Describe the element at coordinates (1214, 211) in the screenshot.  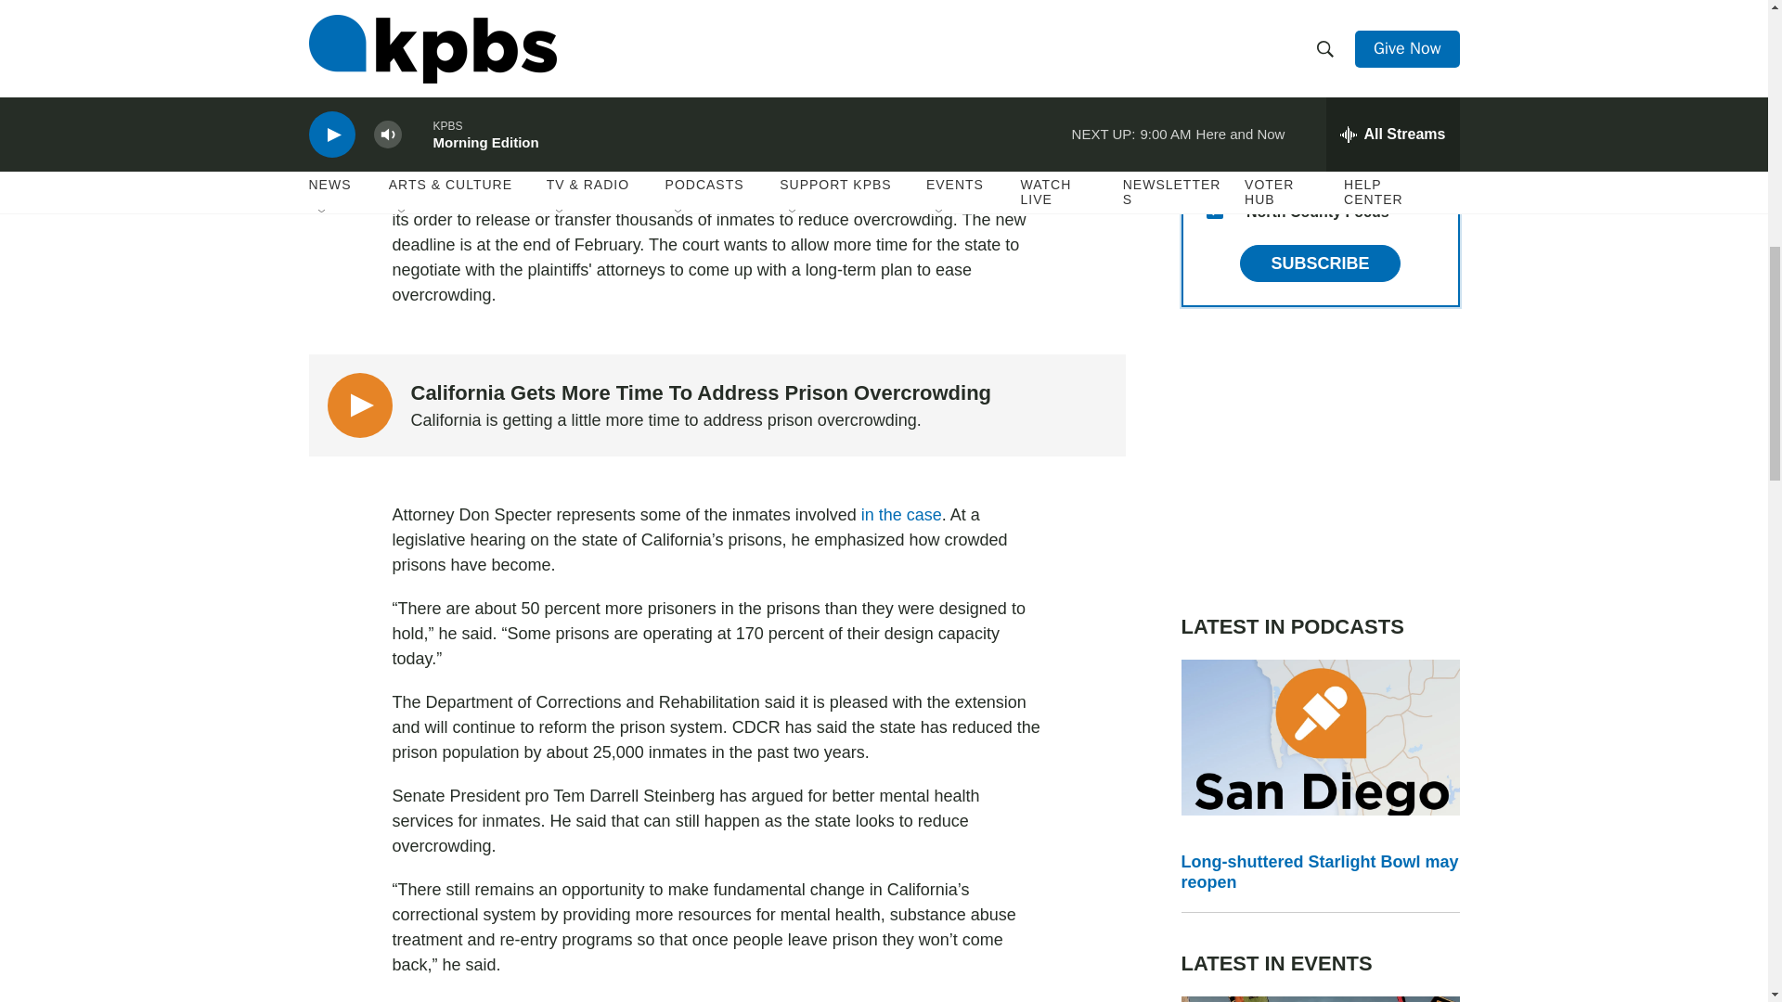
I see `15` at that location.